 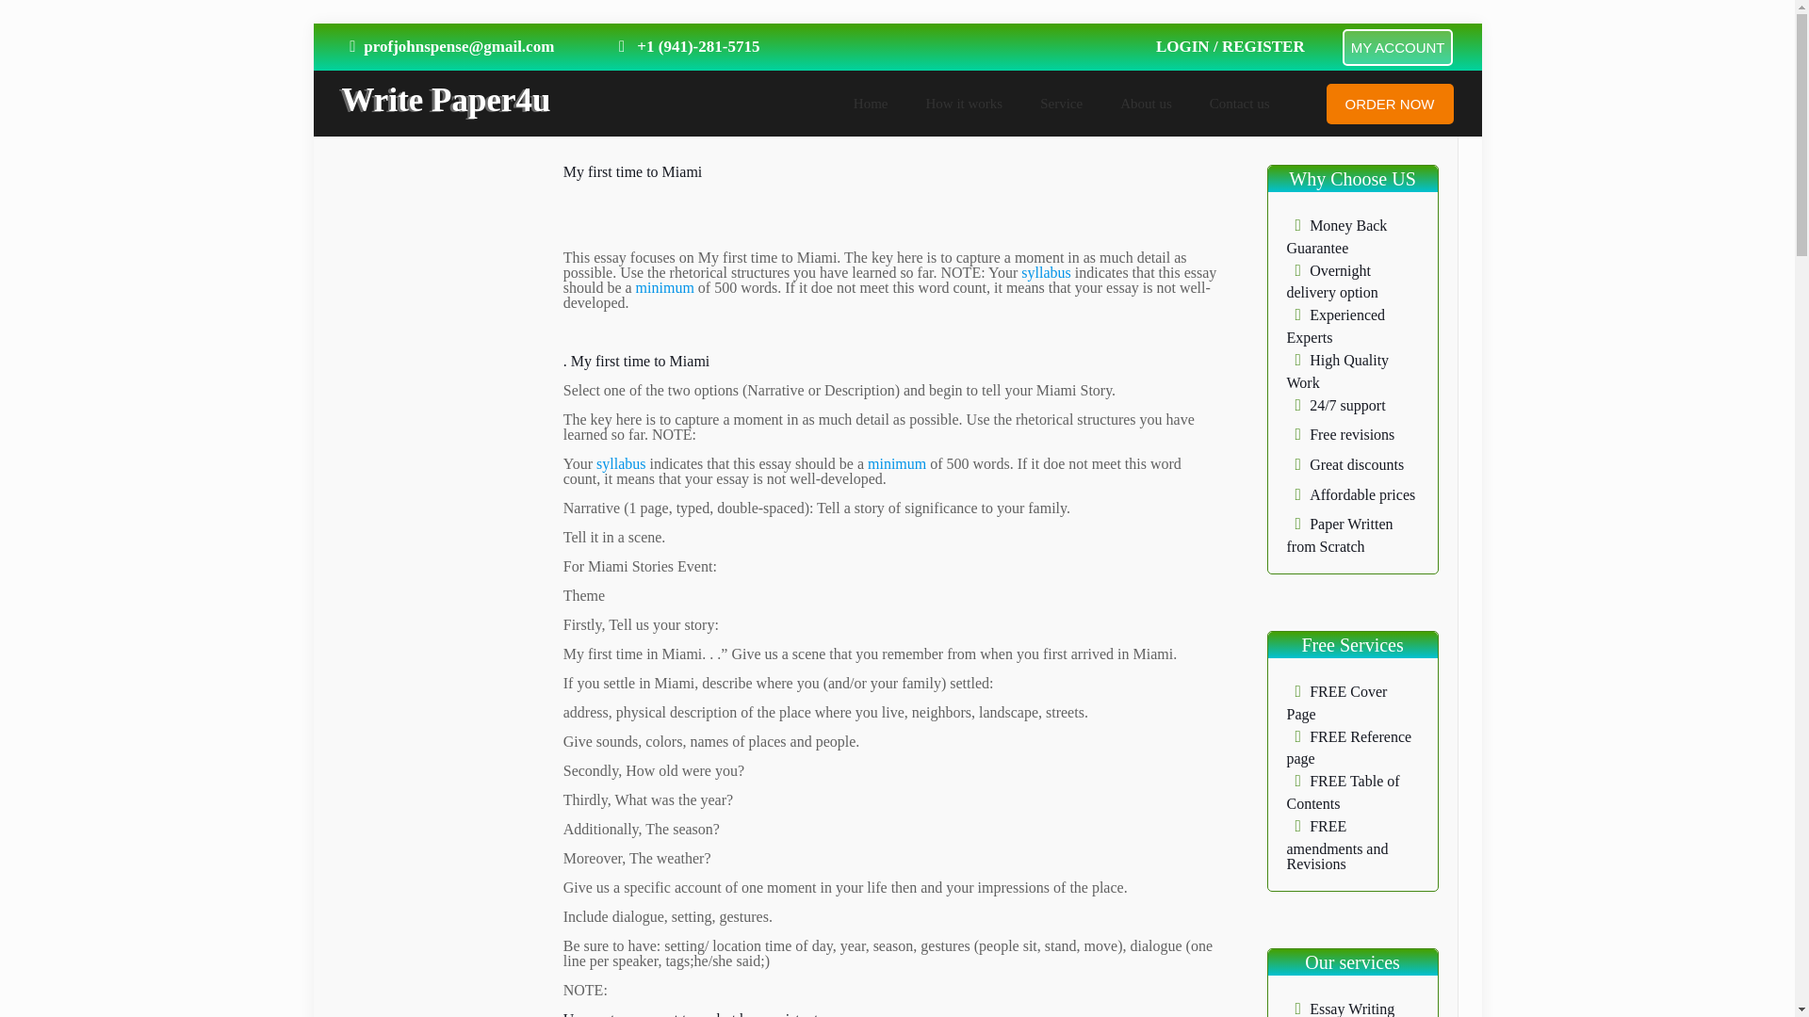 I want to click on LOGIN, so click(x=1184, y=46).